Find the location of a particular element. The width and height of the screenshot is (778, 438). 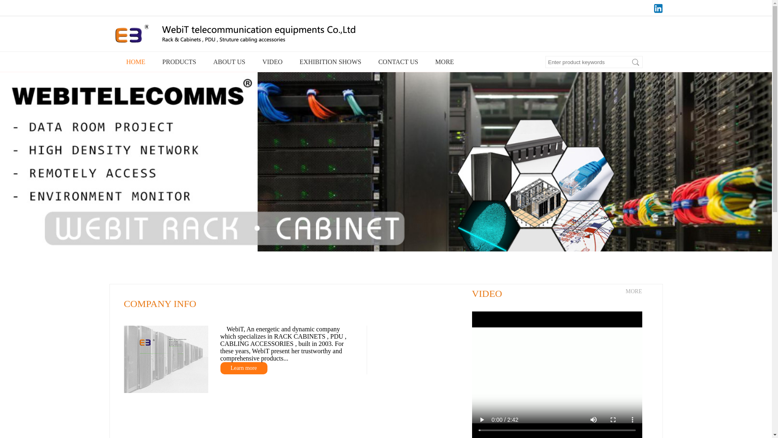

MORE is located at coordinates (442, 62).